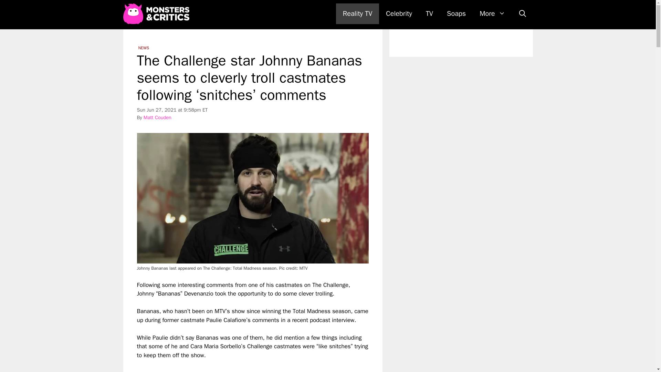 The height and width of the screenshot is (372, 661). Describe the element at coordinates (233, 366) in the screenshot. I see `YouTube video player` at that location.